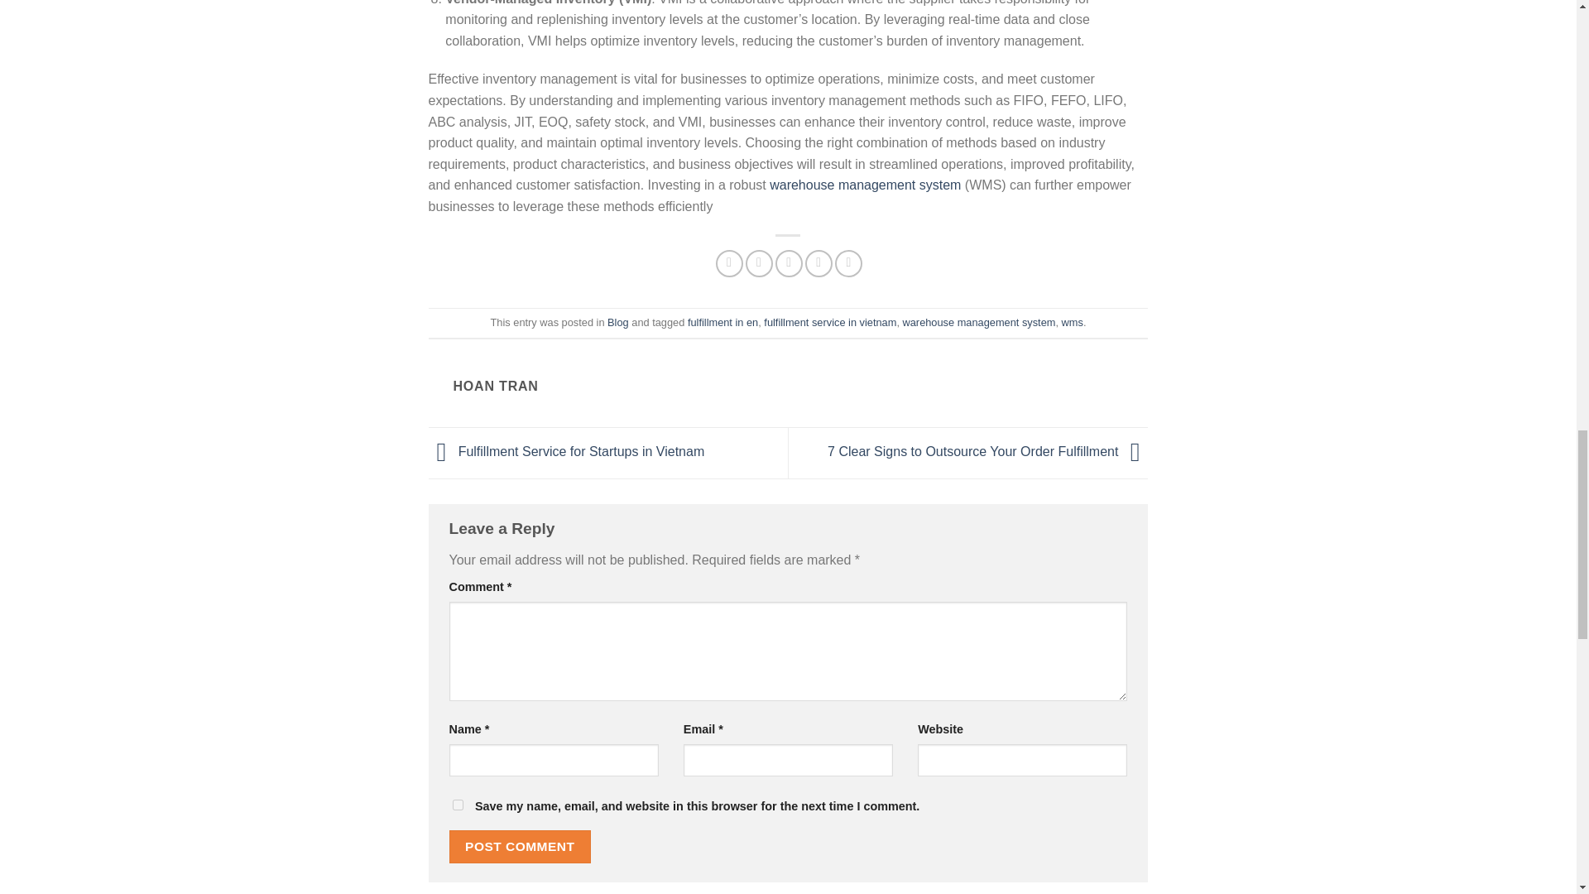 Image resolution: width=1589 pixels, height=894 pixels. Describe the element at coordinates (520, 846) in the screenshot. I see `Post Comment` at that location.